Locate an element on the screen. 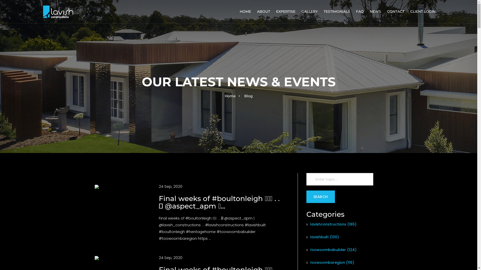 This screenshot has width=481, height=270. toowoombabuilder (124) is located at coordinates (331, 250).